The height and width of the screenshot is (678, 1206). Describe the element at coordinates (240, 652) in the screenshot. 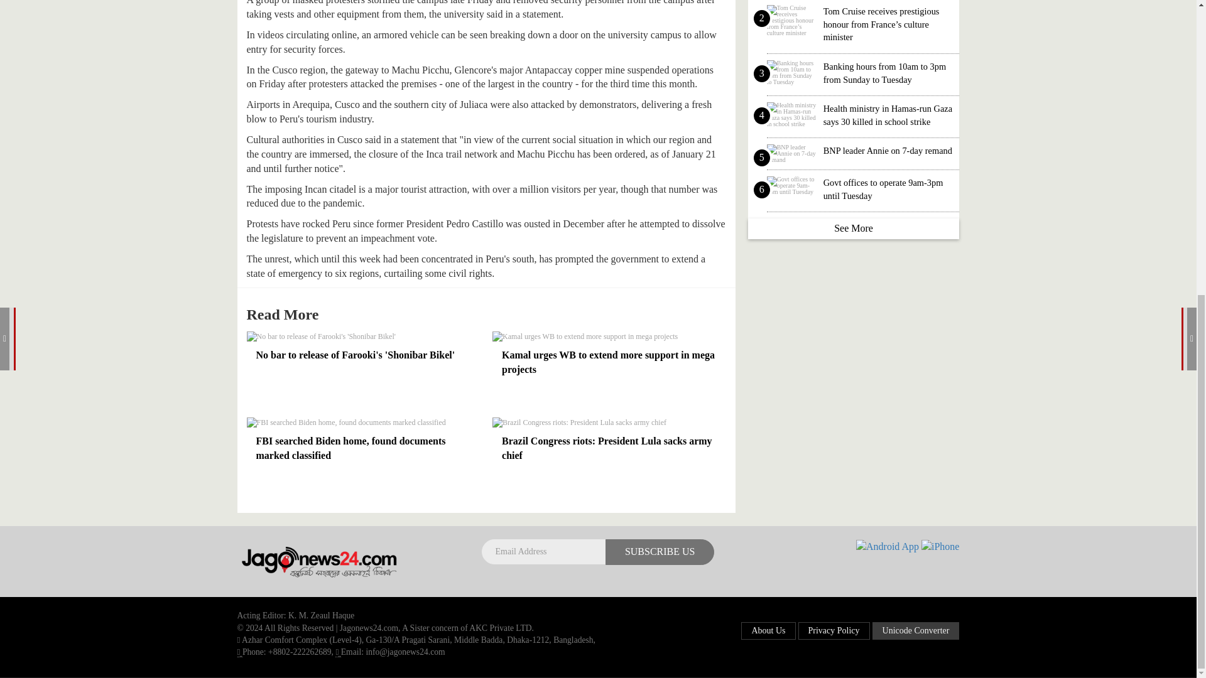

I see `Phone:` at that location.